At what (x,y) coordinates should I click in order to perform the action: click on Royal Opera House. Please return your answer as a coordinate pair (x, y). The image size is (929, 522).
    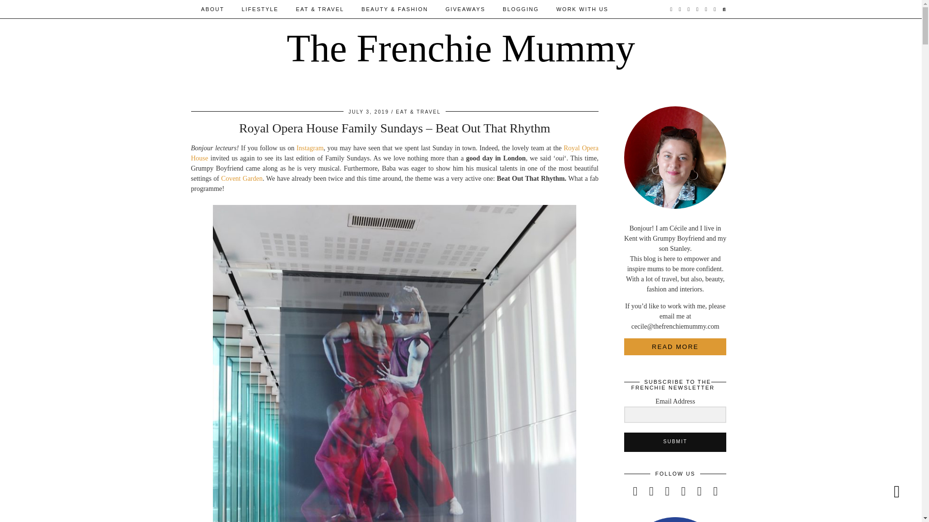
    Looking at the image, I should click on (394, 153).